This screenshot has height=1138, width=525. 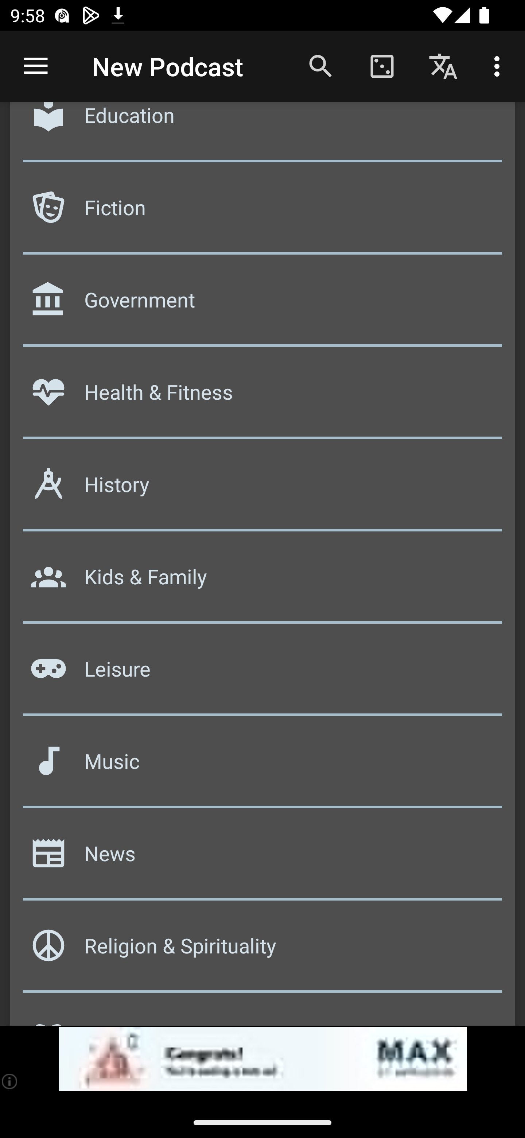 I want to click on Podcast languages, so click(x=443, y=66).